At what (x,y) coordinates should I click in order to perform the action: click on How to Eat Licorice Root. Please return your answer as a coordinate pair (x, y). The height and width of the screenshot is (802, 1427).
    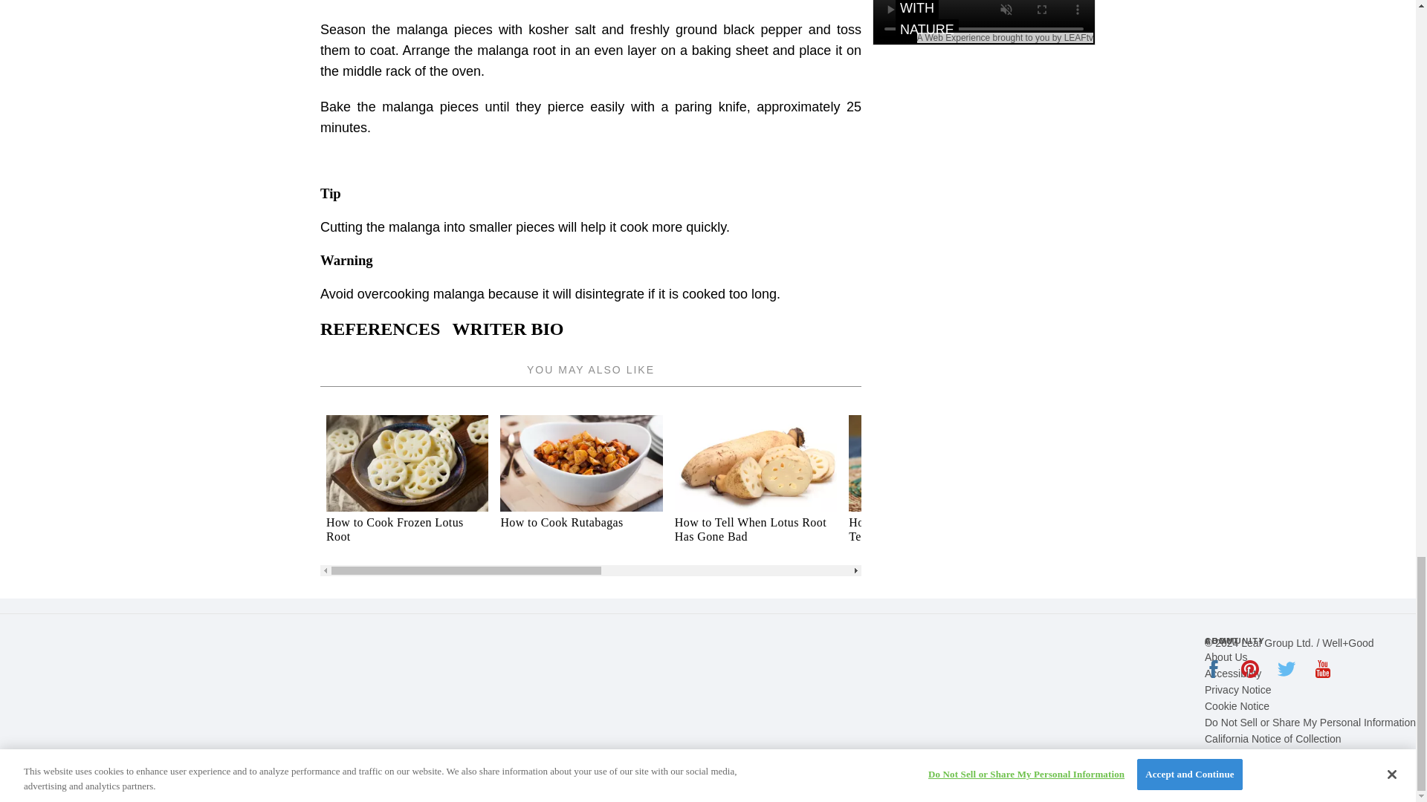
    Looking at the image, I should click on (1278, 489).